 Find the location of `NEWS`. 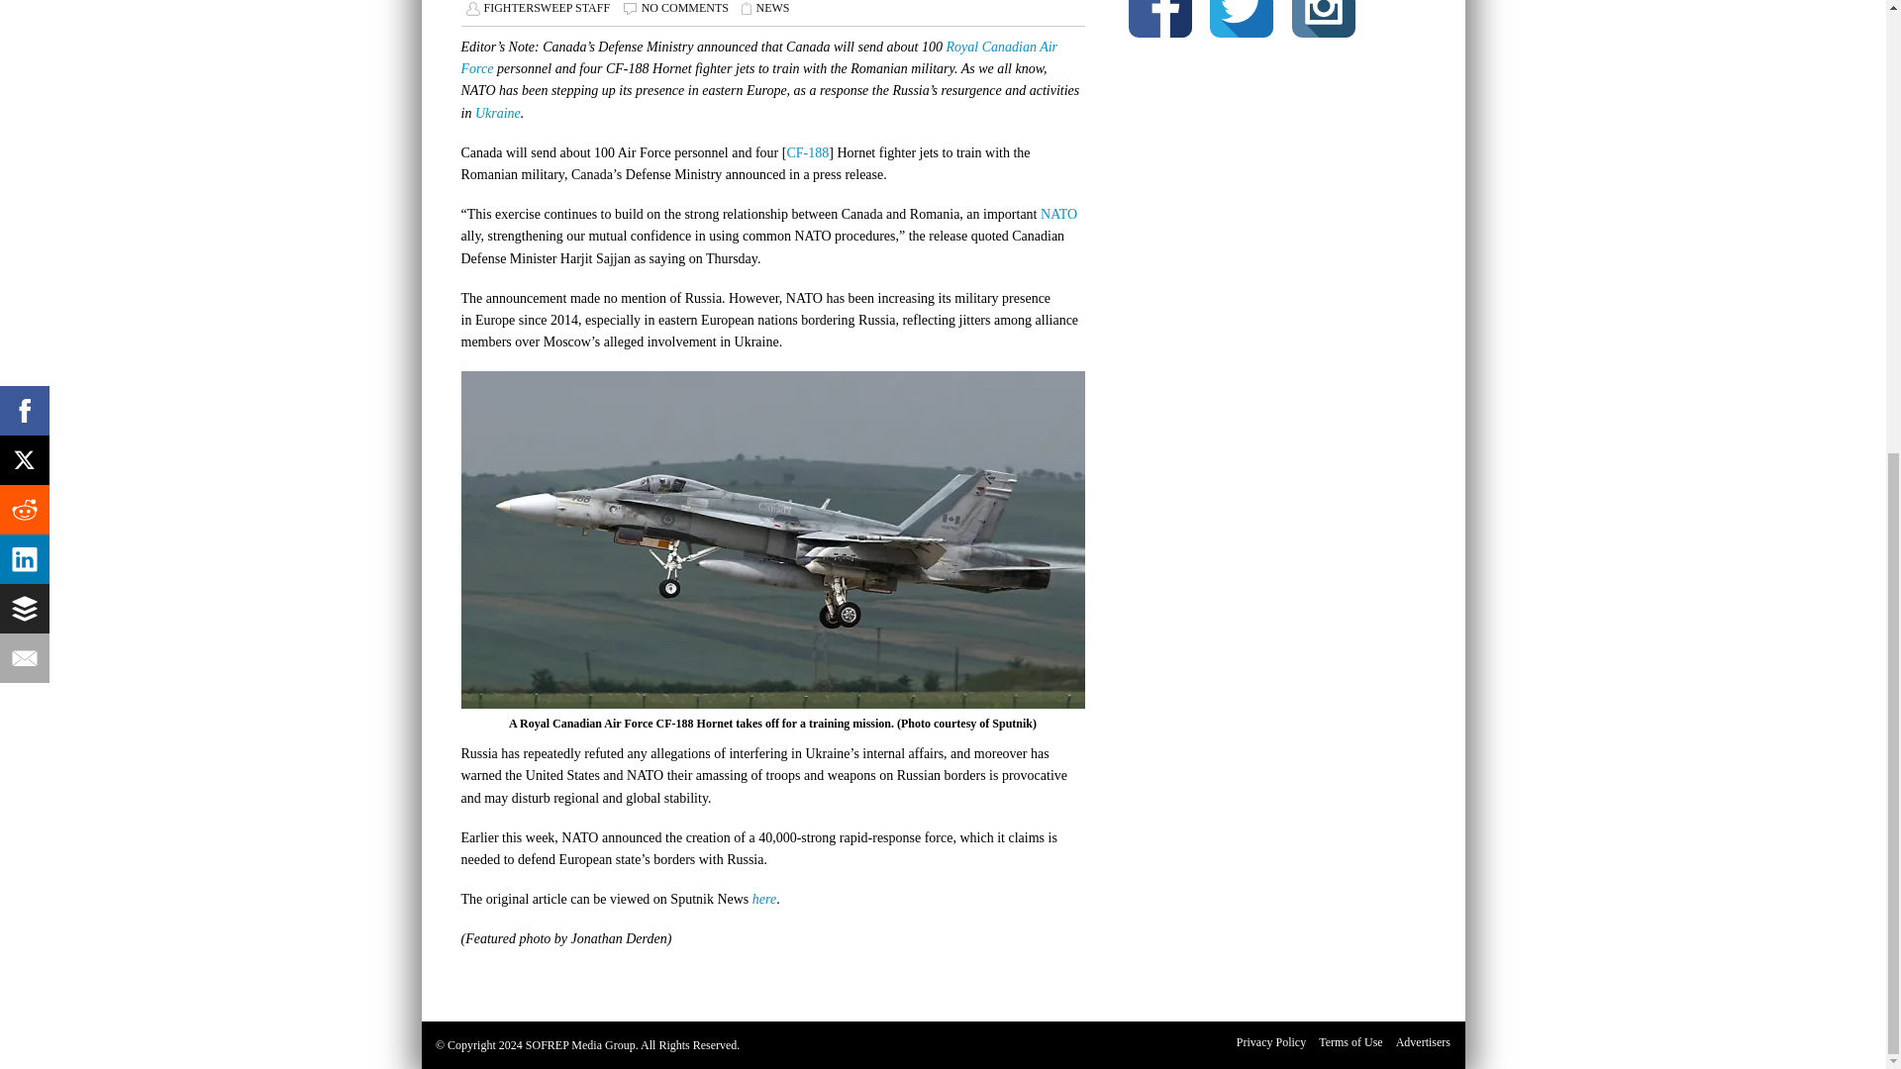

NEWS is located at coordinates (771, 8).